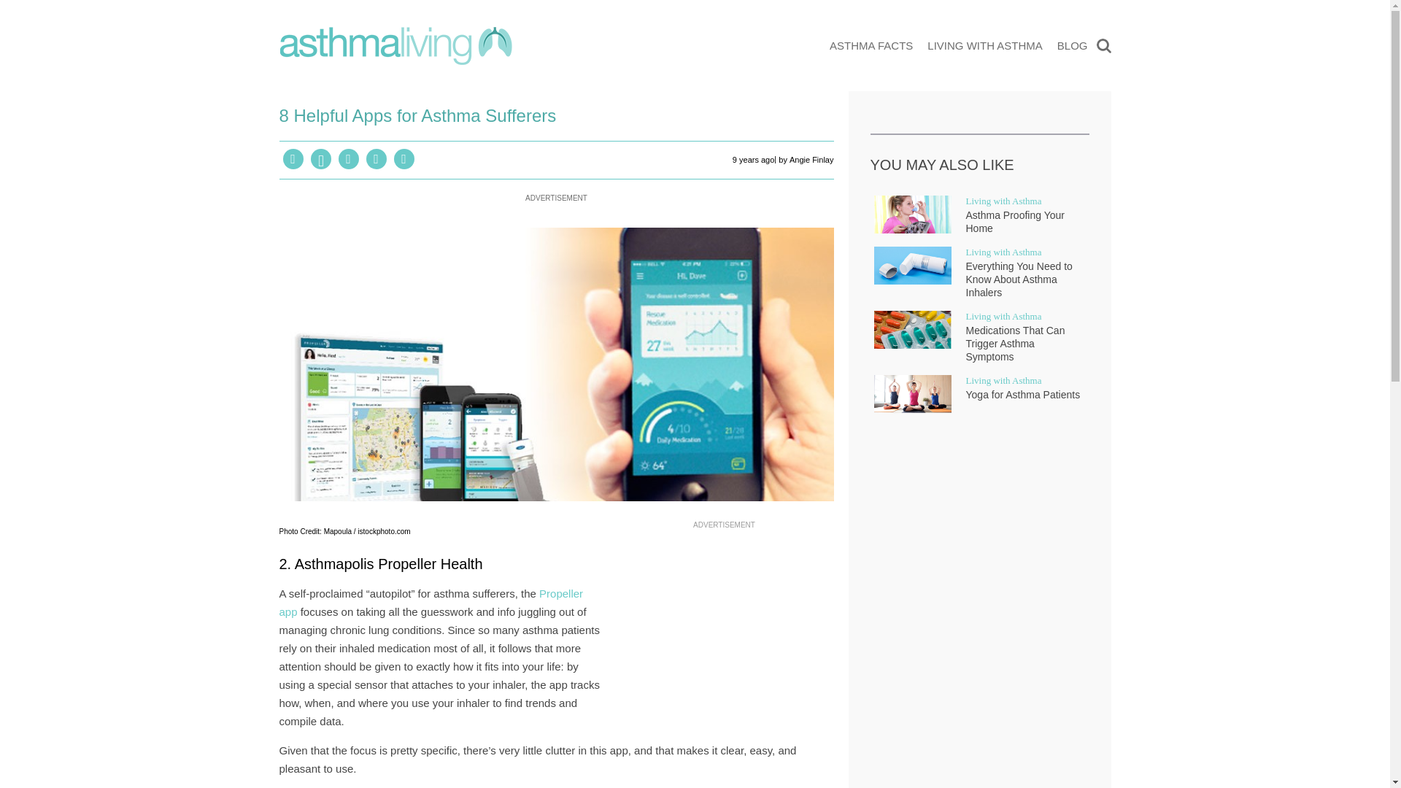  I want to click on istockphoto.com, so click(384, 531).